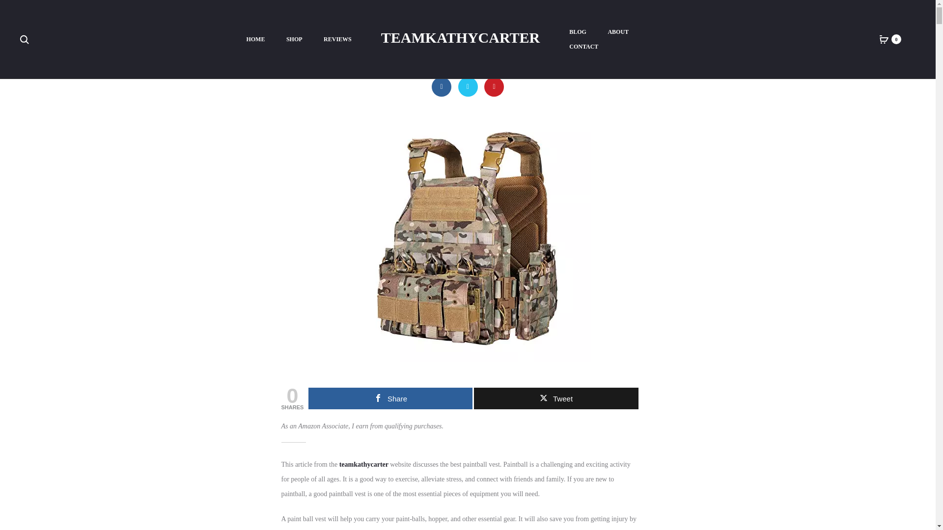  I want to click on REVIEWS, so click(337, 39).